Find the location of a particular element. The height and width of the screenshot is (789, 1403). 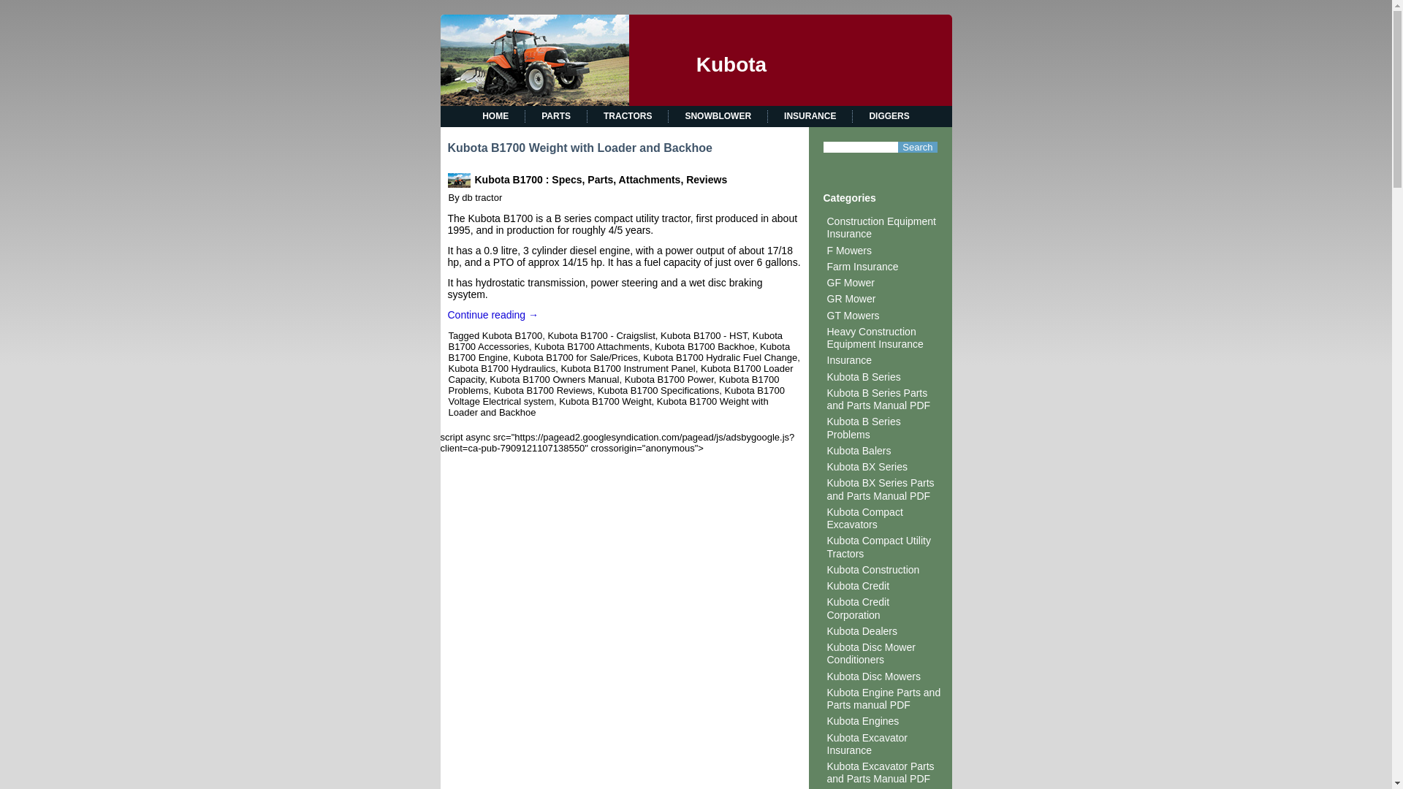

PARTS is located at coordinates (555, 115).